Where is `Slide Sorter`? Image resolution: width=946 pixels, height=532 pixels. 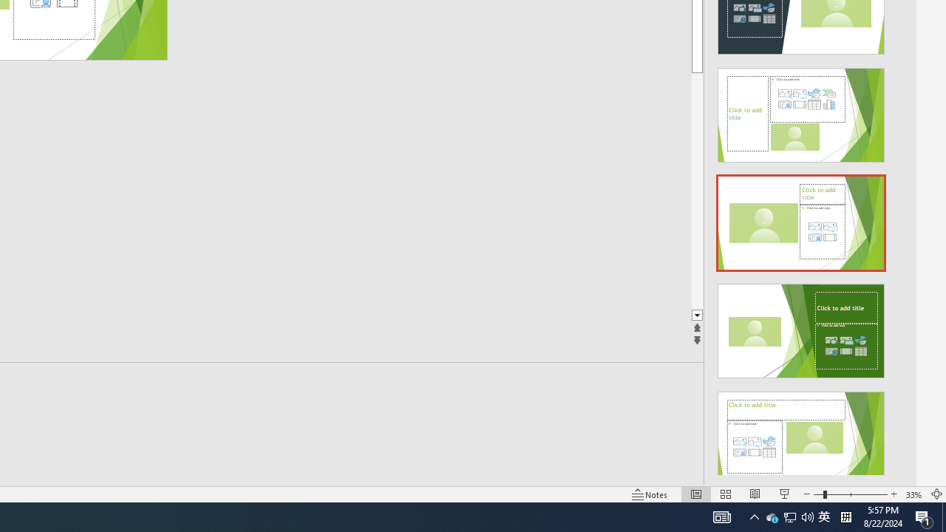
Slide Sorter is located at coordinates (726, 494).